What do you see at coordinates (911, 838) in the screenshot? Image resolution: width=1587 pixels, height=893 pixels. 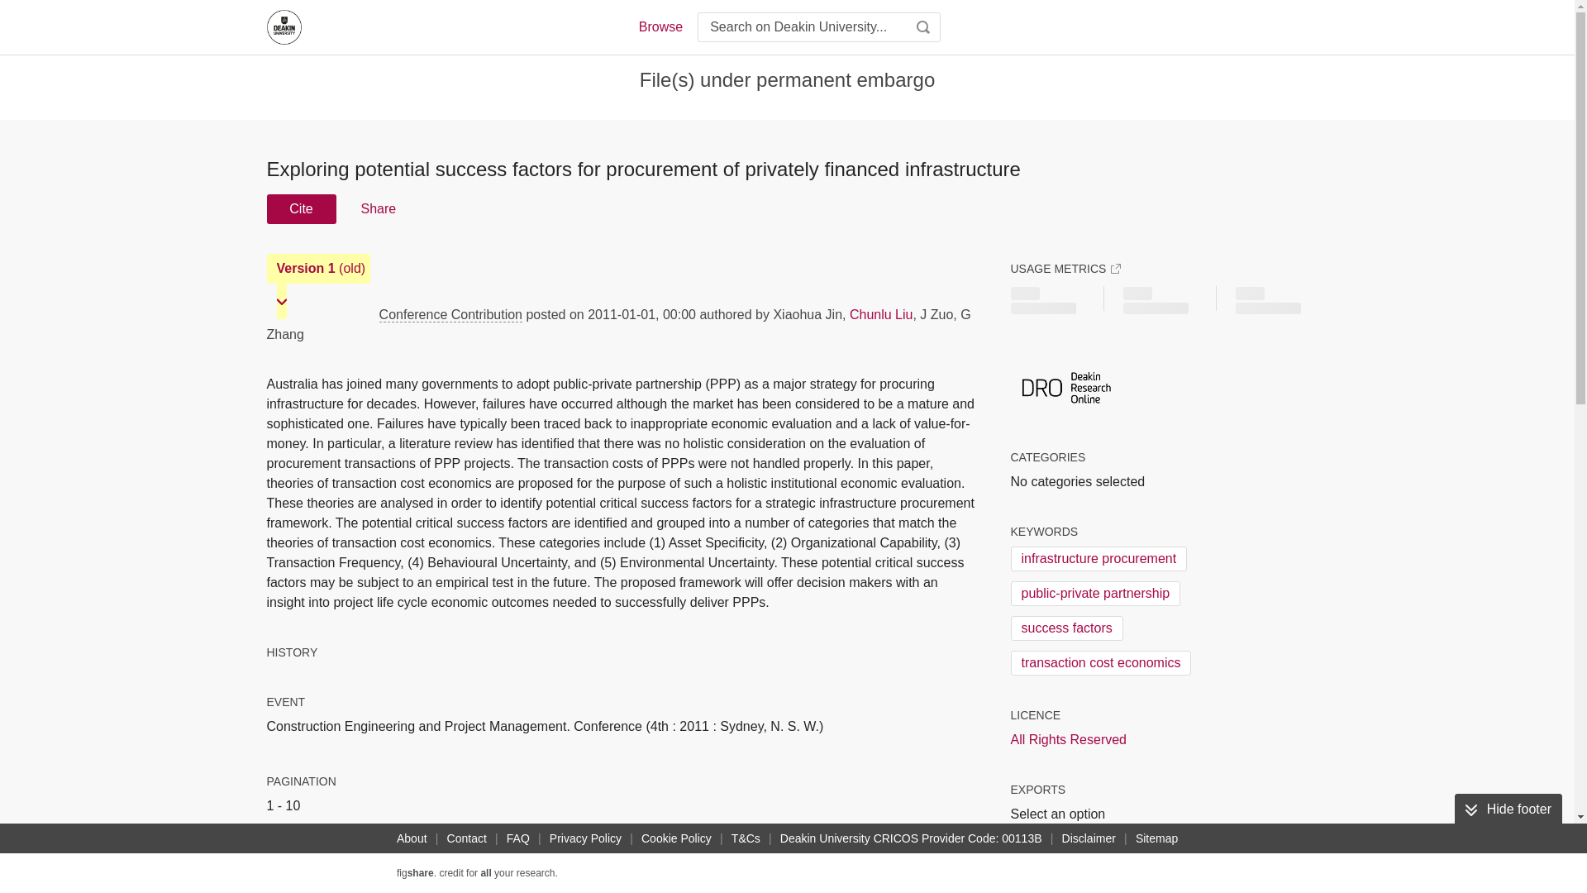 I see `Deakin University CRICOS Provider Code: 00113B` at bounding box center [911, 838].